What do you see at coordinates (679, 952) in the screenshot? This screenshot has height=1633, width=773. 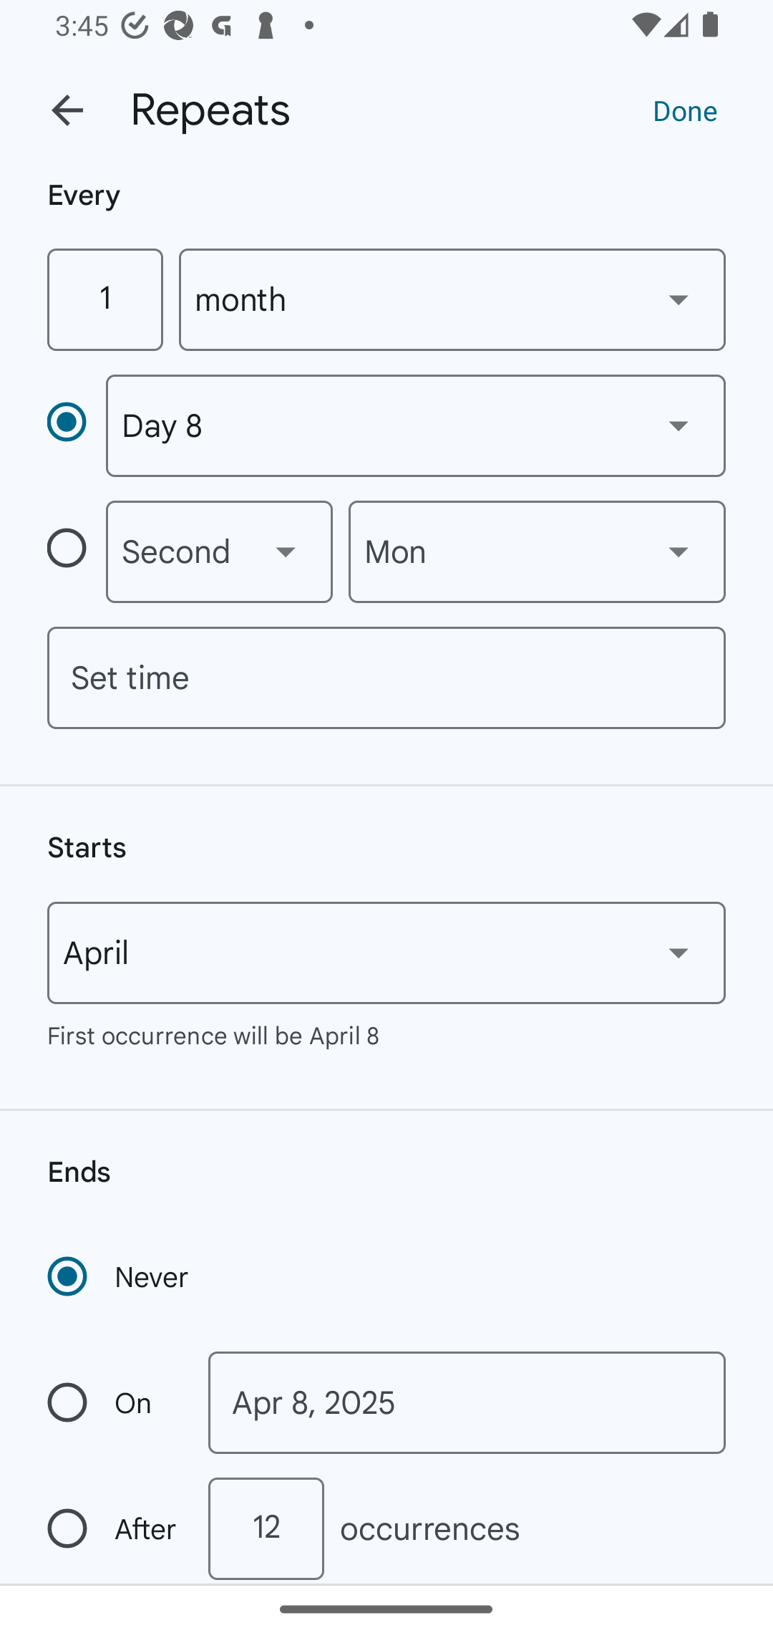 I see `Show dropdown menu` at bounding box center [679, 952].